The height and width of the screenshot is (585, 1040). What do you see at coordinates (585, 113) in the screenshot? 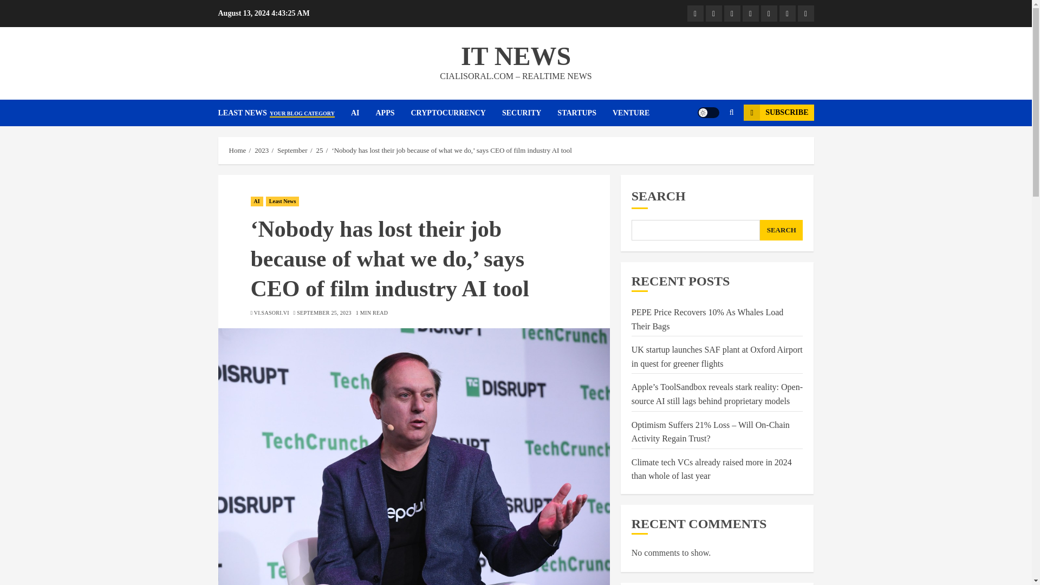
I see `STARTUPS` at bounding box center [585, 113].